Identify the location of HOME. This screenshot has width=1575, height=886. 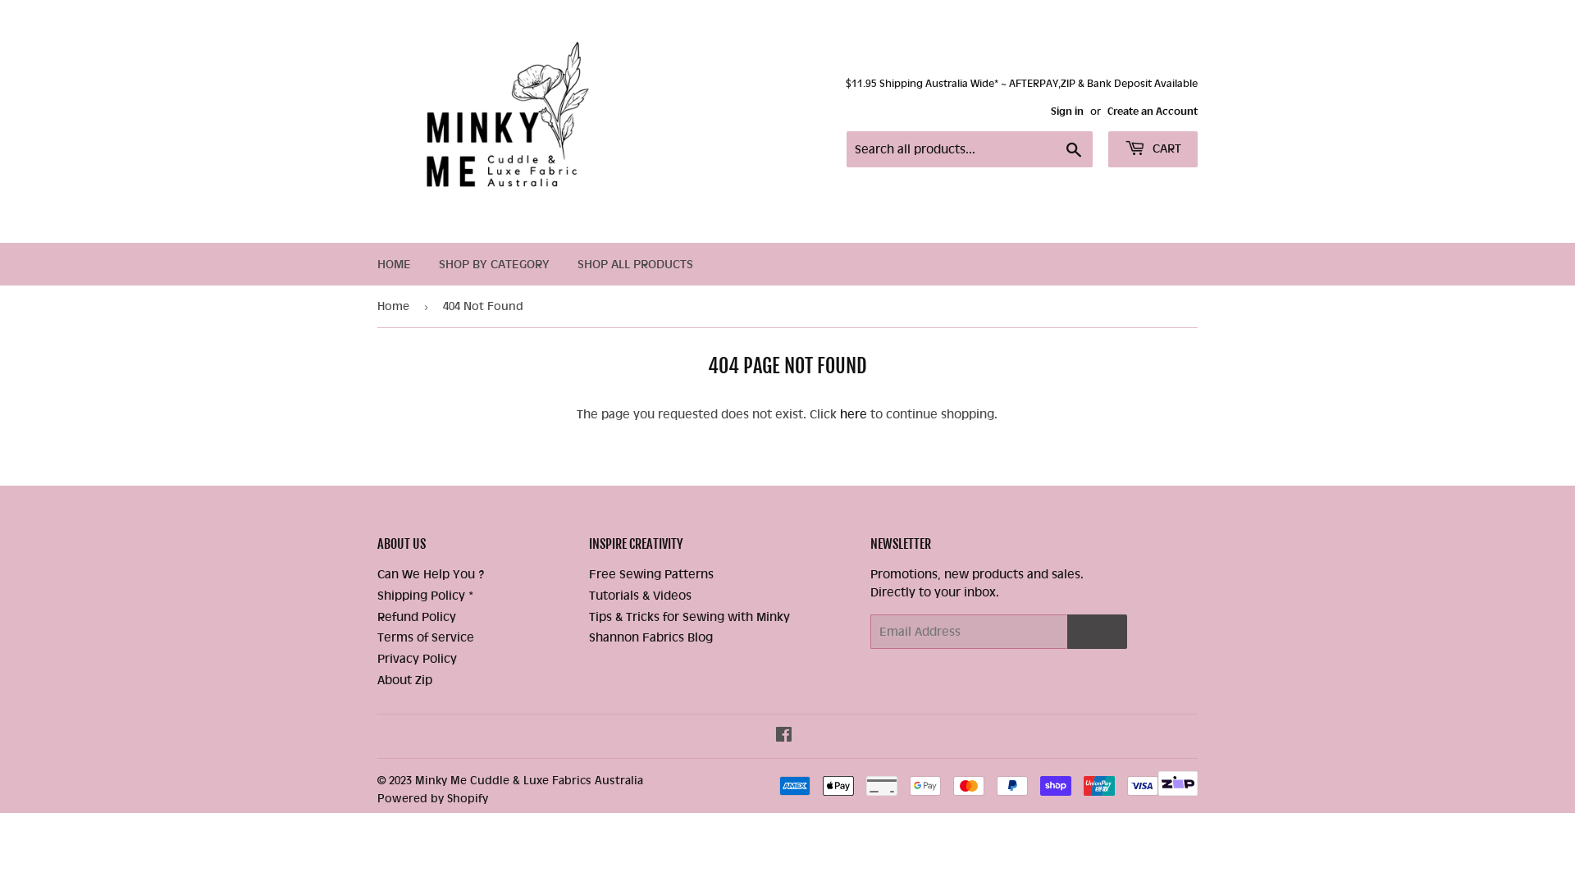
(394, 264).